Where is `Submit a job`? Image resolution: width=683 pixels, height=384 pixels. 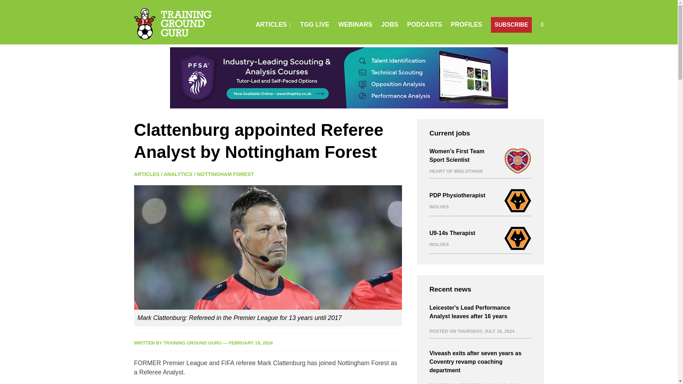
Submit a job is located at coordinates (390, 24).